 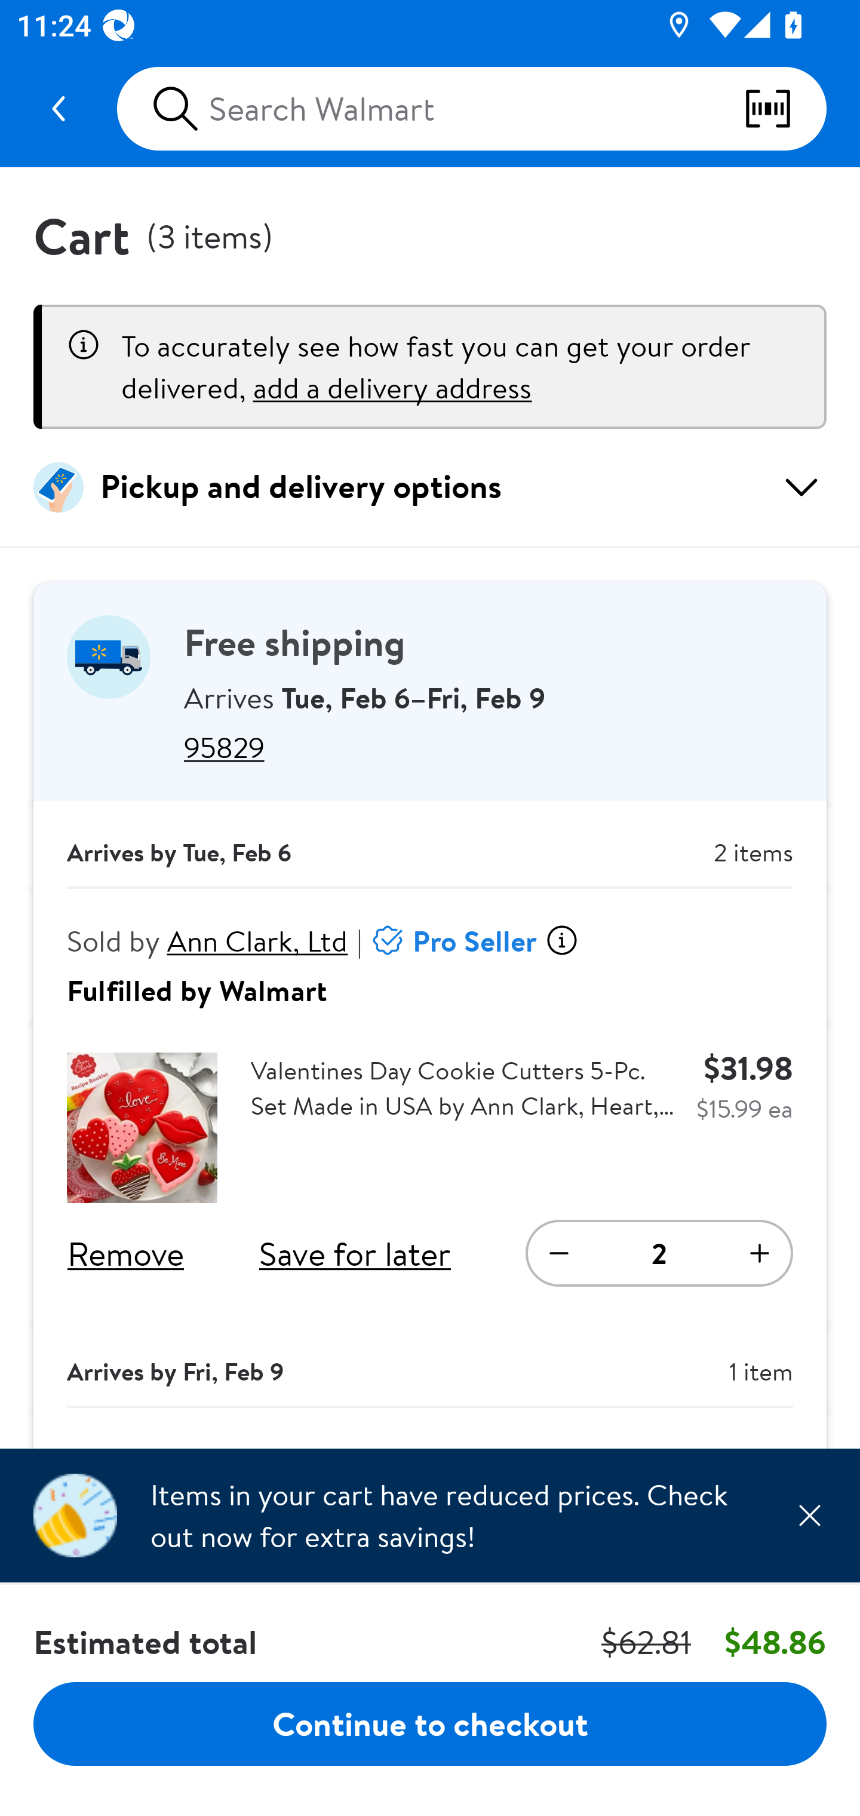 I want to click on Sold by Ann Clark, Ltd, so click(x=208, y=940).